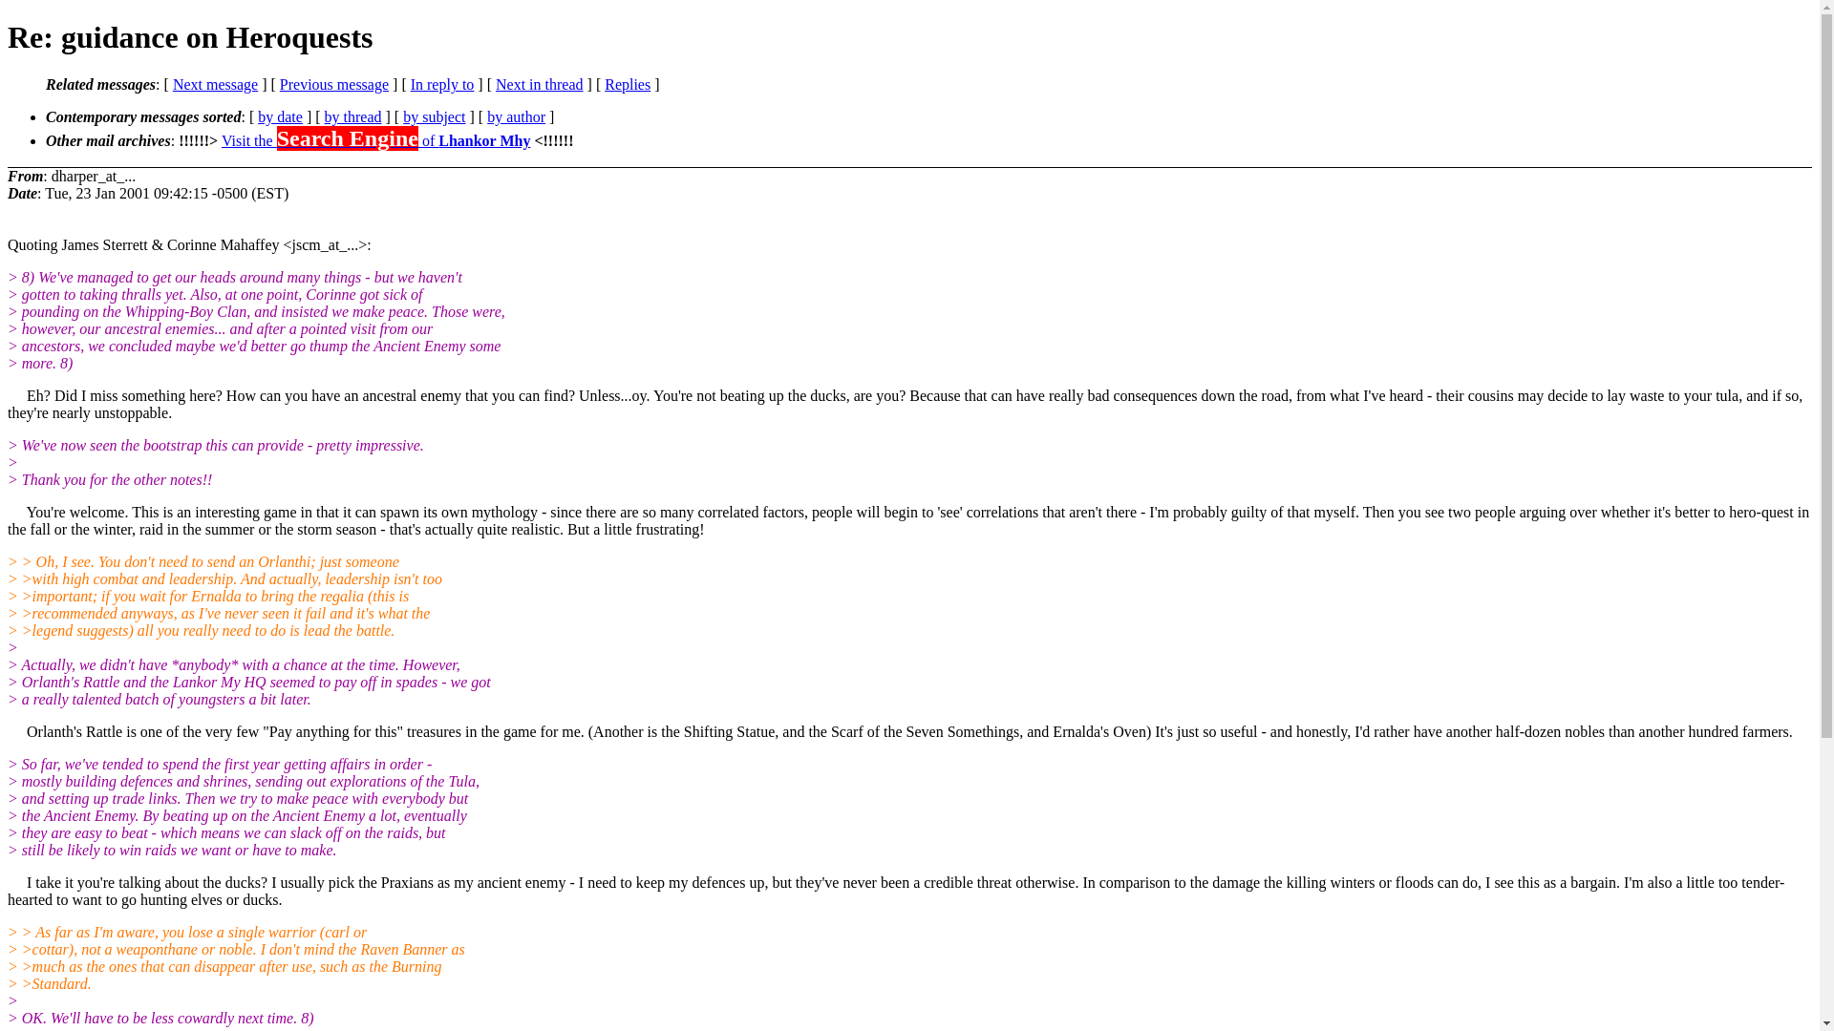 Image resolution: width=1834 pixels, height=1031 pixels. What do you see at coordinates (434, 116) in the screenshot?
I see `by subject` at bounding box center [434, 116].